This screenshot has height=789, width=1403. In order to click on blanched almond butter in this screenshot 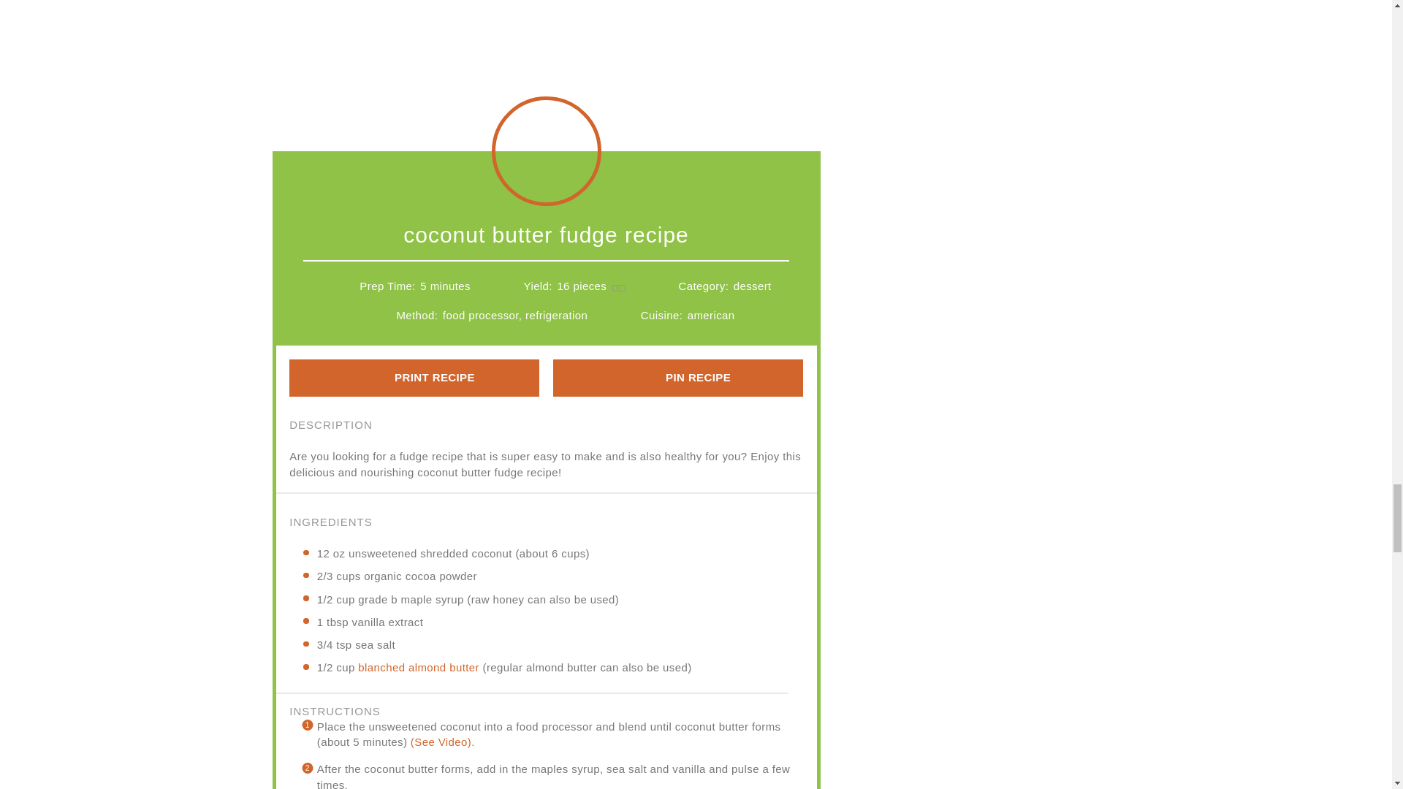, I will do `click(418, 668)`.